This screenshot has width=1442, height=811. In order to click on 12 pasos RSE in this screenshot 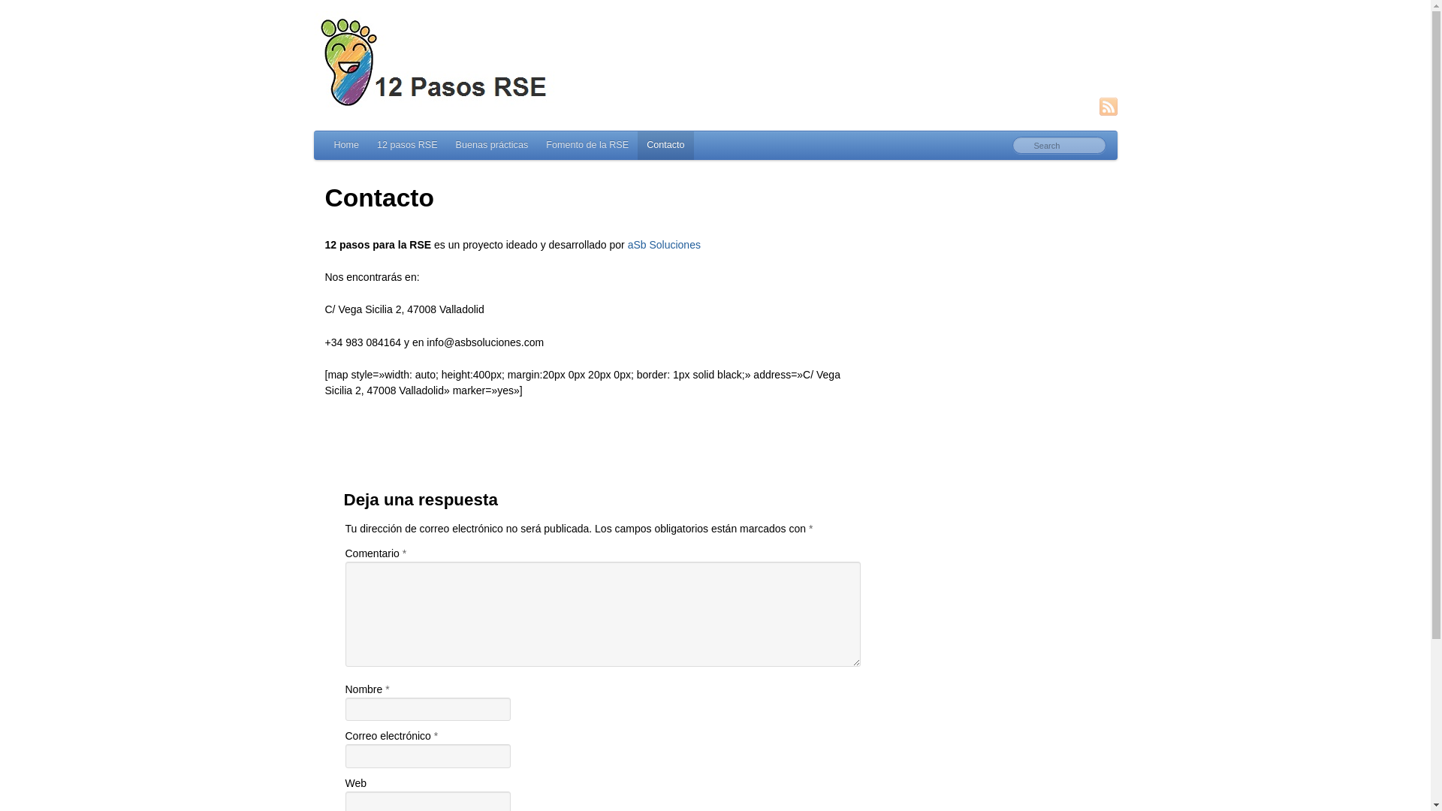, I will do `click(407, 146)`.